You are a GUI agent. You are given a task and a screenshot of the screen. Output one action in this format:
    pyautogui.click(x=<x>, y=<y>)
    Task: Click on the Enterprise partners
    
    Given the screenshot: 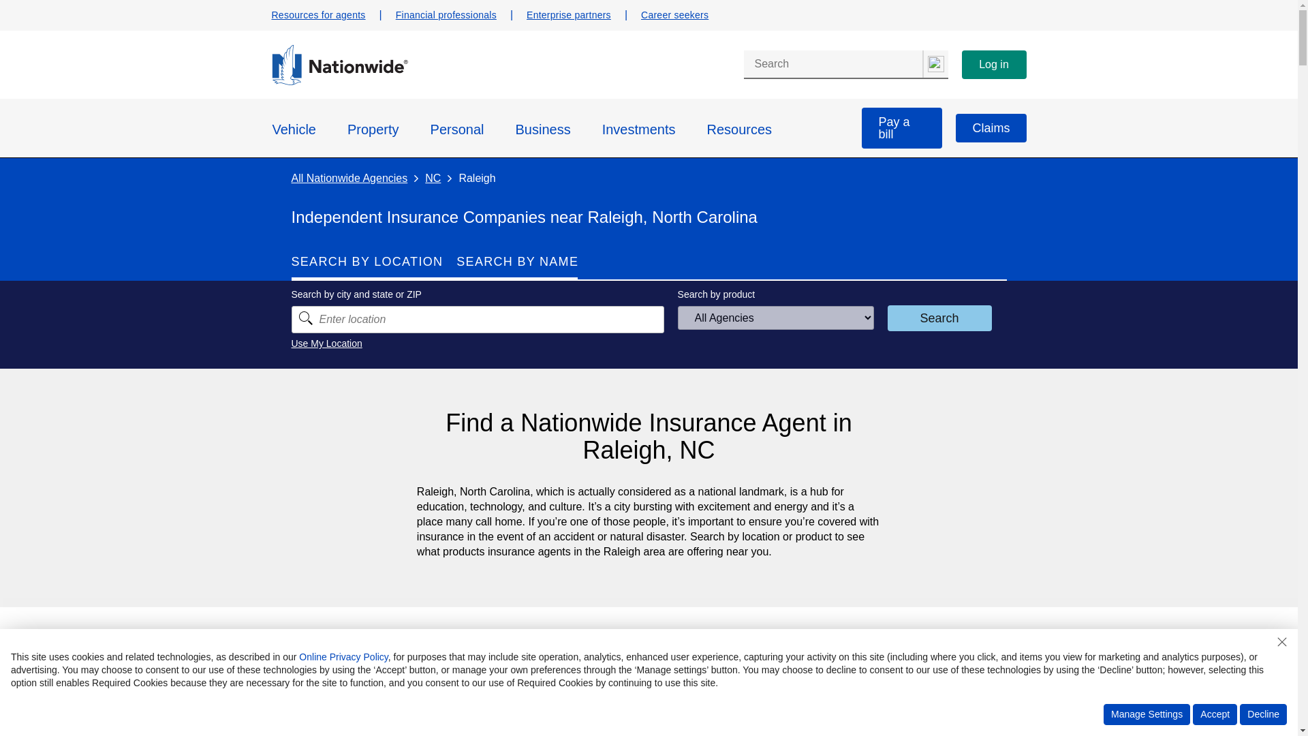 What is the action you would take?
    pyautogui.click(x=568, y=15)
    